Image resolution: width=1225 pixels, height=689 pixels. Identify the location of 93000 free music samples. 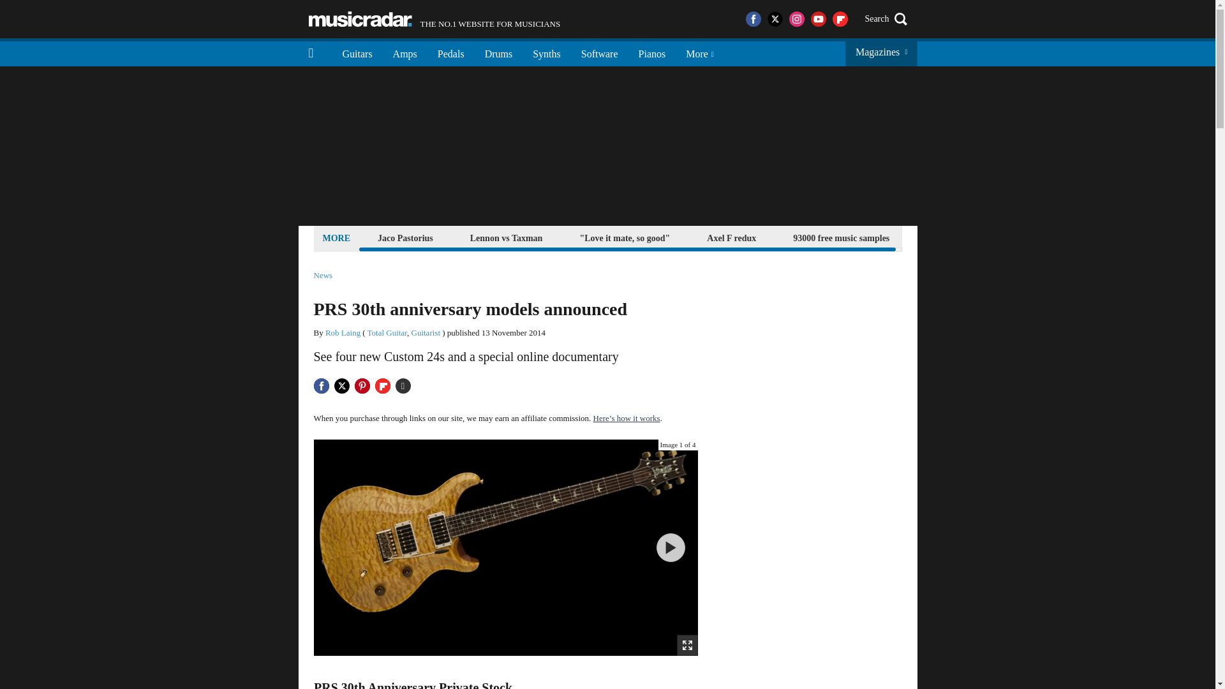
(434, 19).